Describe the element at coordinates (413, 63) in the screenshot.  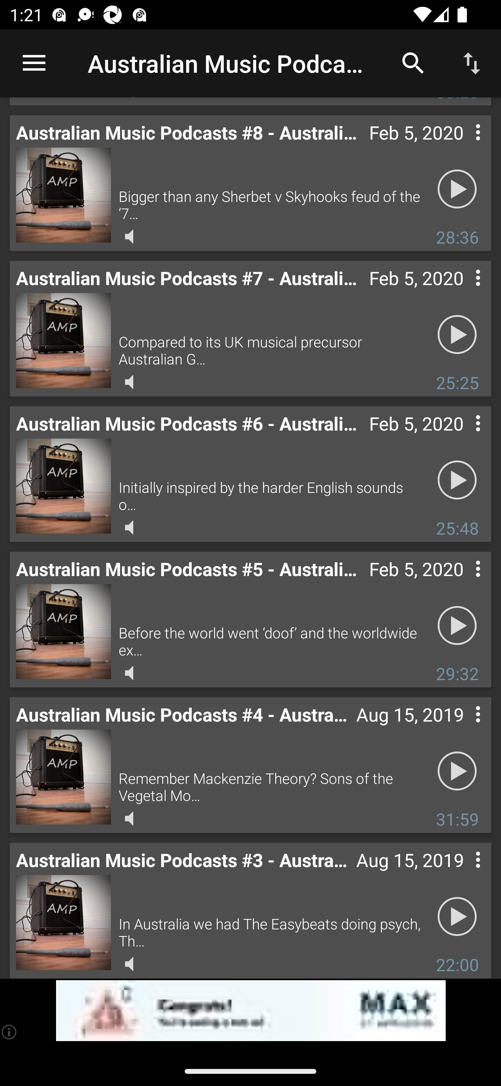
I see `Search` at that location.